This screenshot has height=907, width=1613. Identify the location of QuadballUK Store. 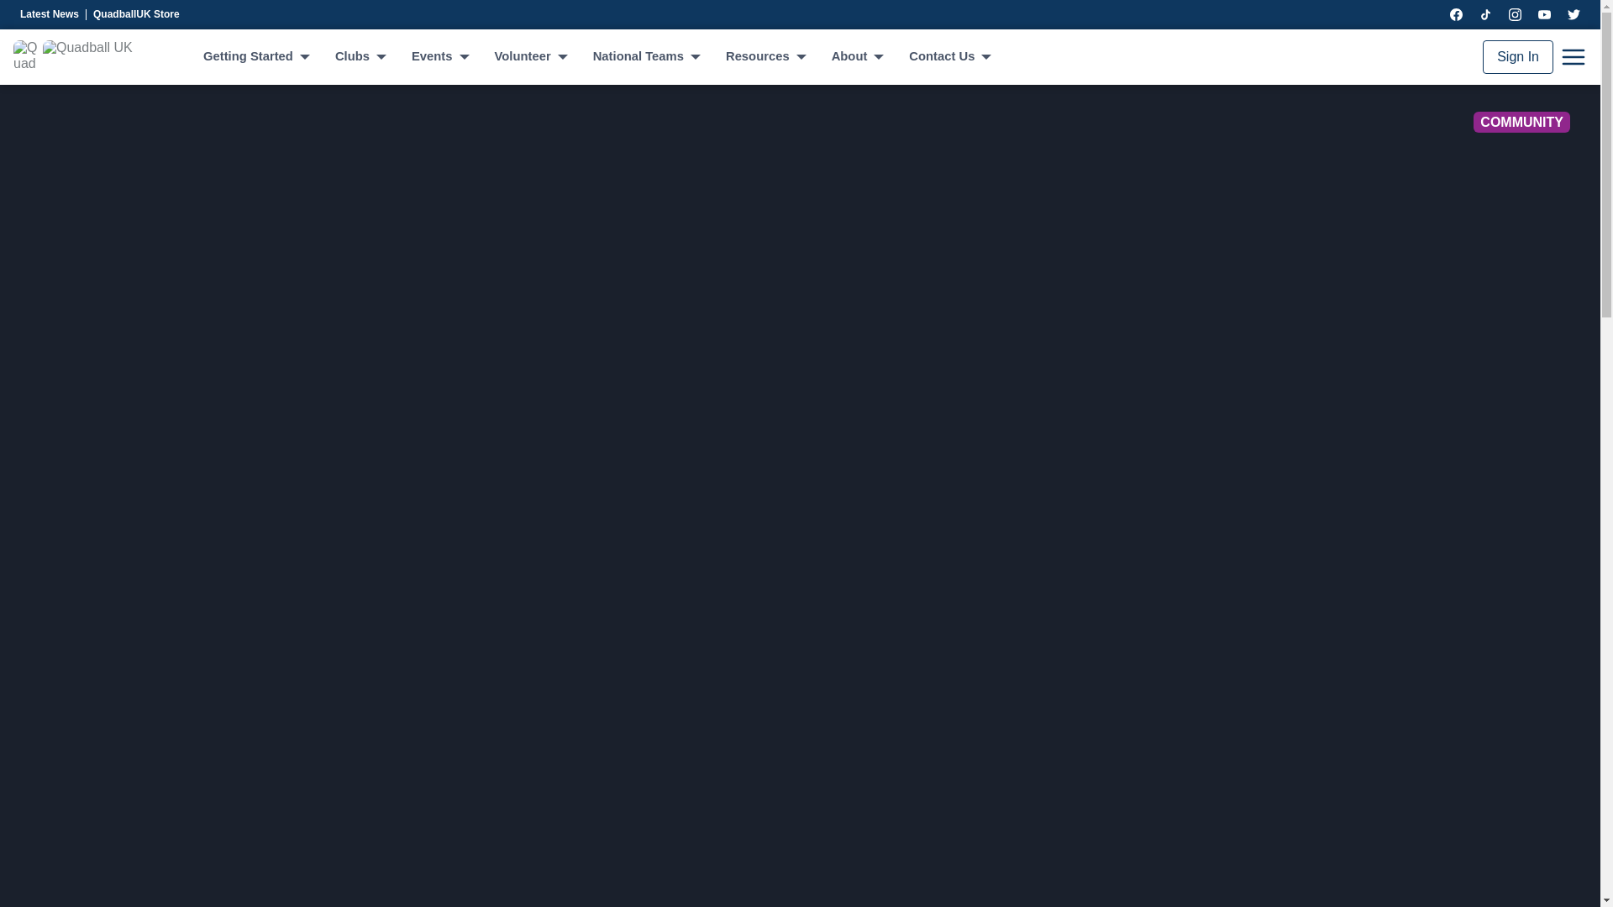
(139, 14).